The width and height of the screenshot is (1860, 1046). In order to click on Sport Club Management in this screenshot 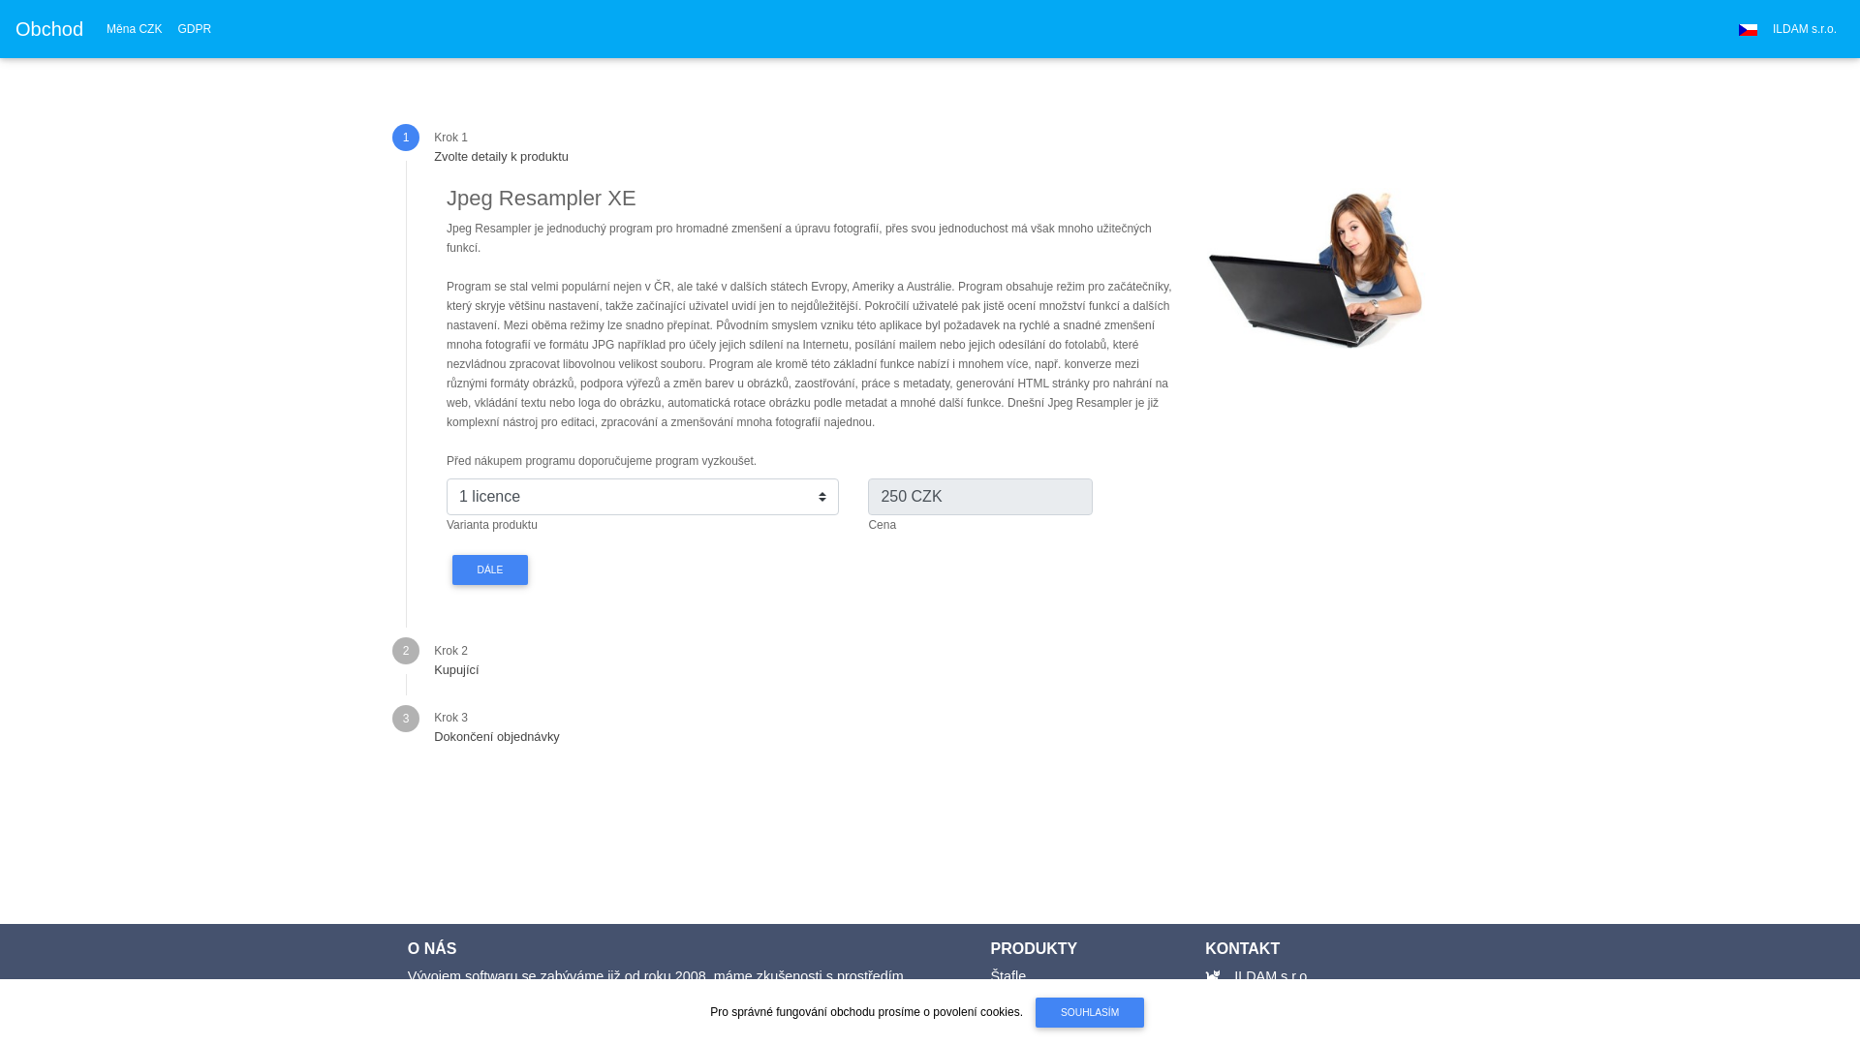, I will do `click(1066, 1000)`.